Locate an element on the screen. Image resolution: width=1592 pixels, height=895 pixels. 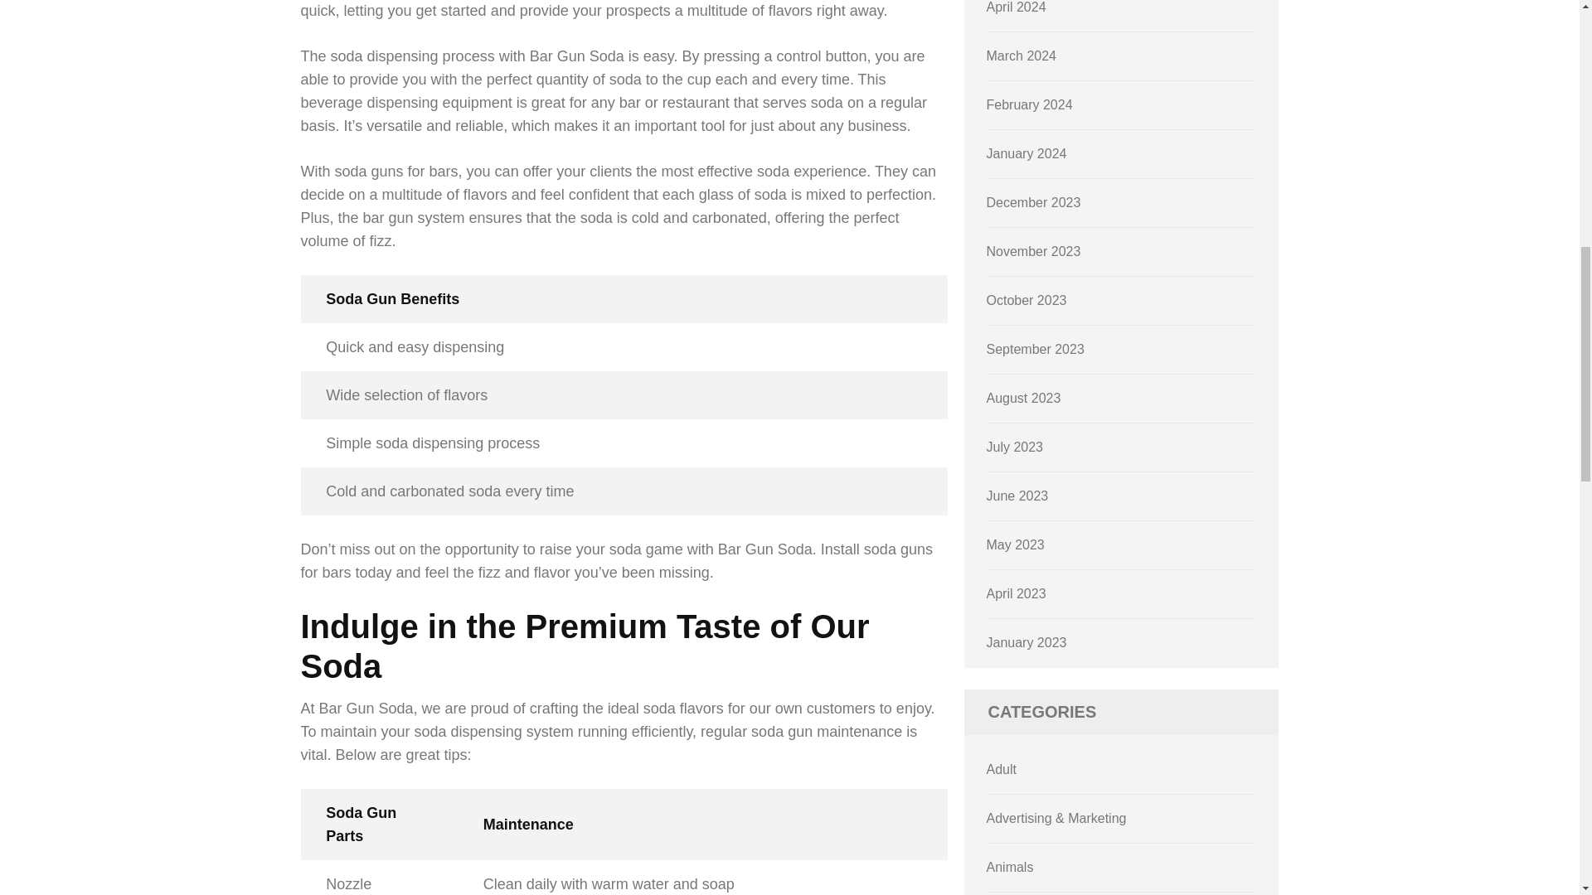
January 2024 is located at coordinates (1027, 154).